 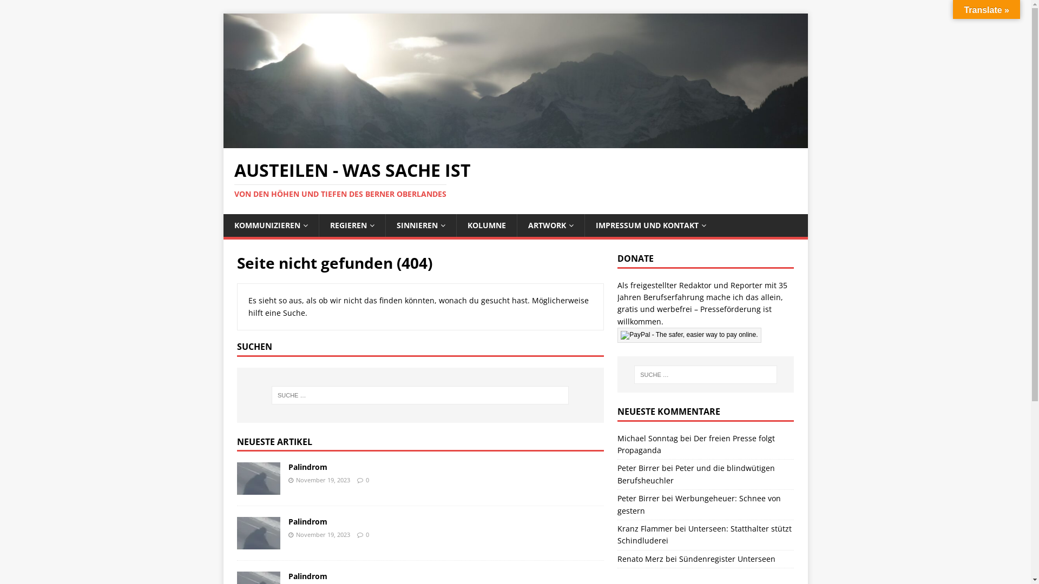 What do you see at coordinates (550, 225) in the screenshot?
I see `ARTWORK` at bounding box center [550, 225].